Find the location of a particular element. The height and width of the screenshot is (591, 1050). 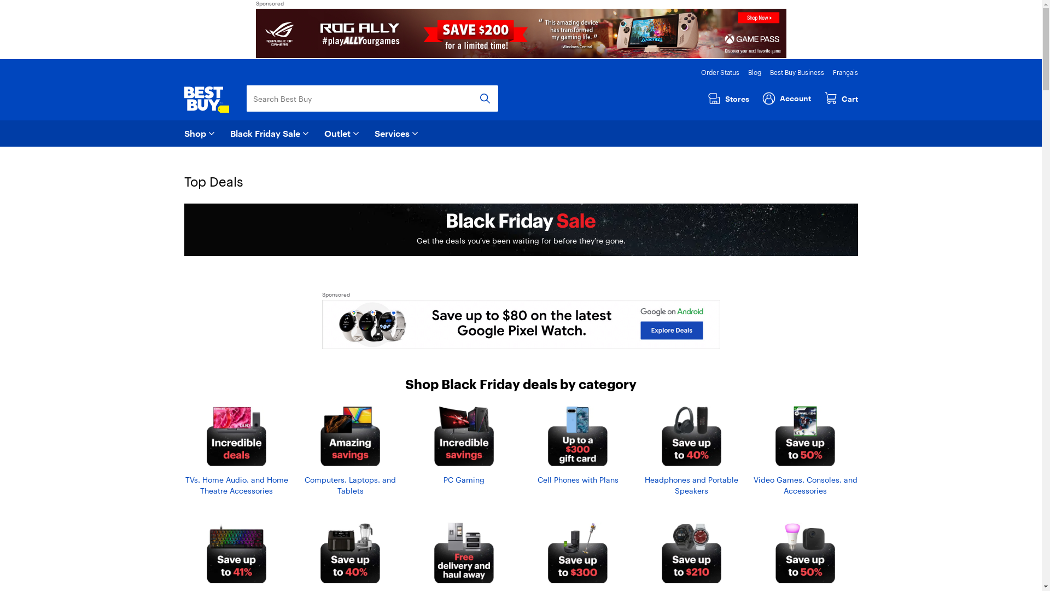

Video Games, Consoles, and Accessories is located at coordinates (805, 451).